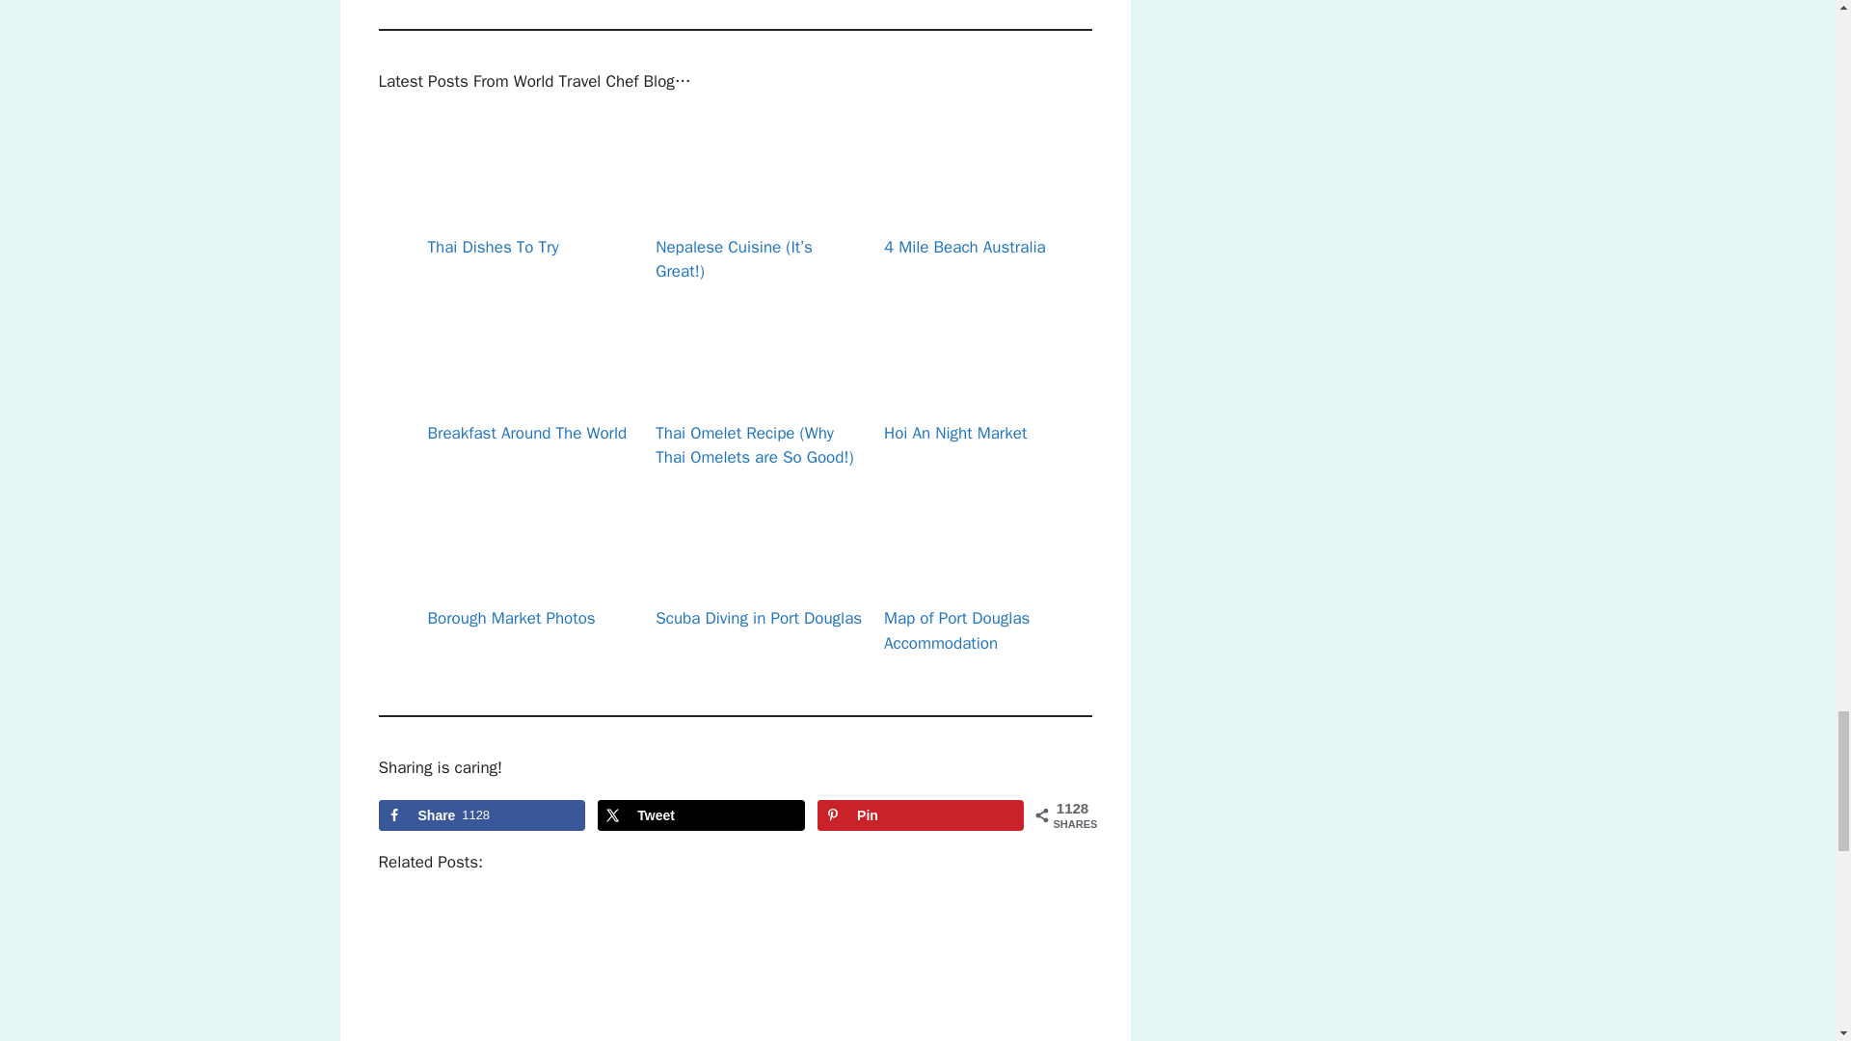  What do you see at coordinates (920, 815) in the screenshot?
I see `Save to Pinterest` at bounding box center [920, 815].